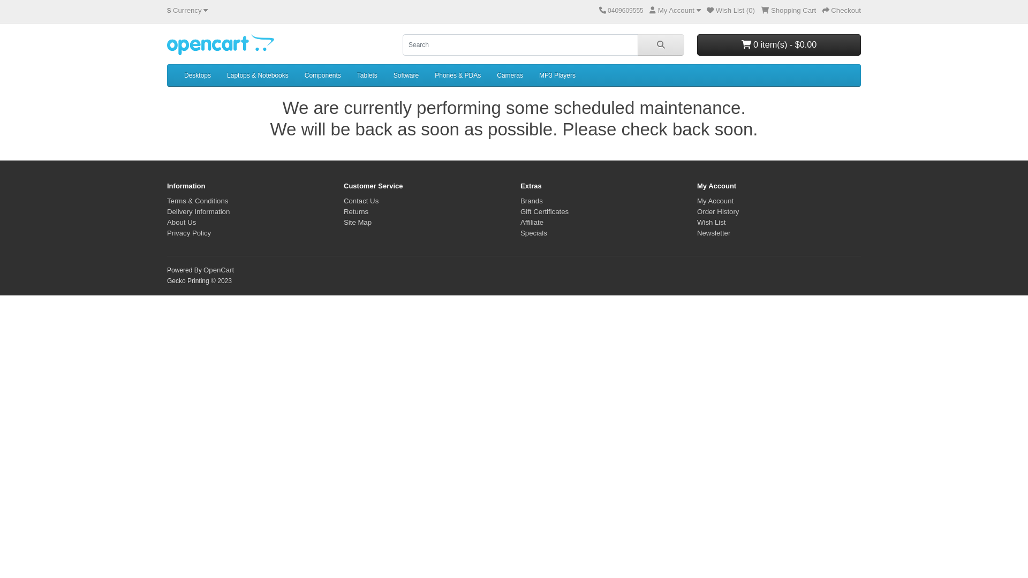 Image resolution: width=1028 pixels, height=578 pixels. What do you see at coordinates (557, 75) in the screenshot?
I see `MP3 Players` at bounding box center [557, 75].